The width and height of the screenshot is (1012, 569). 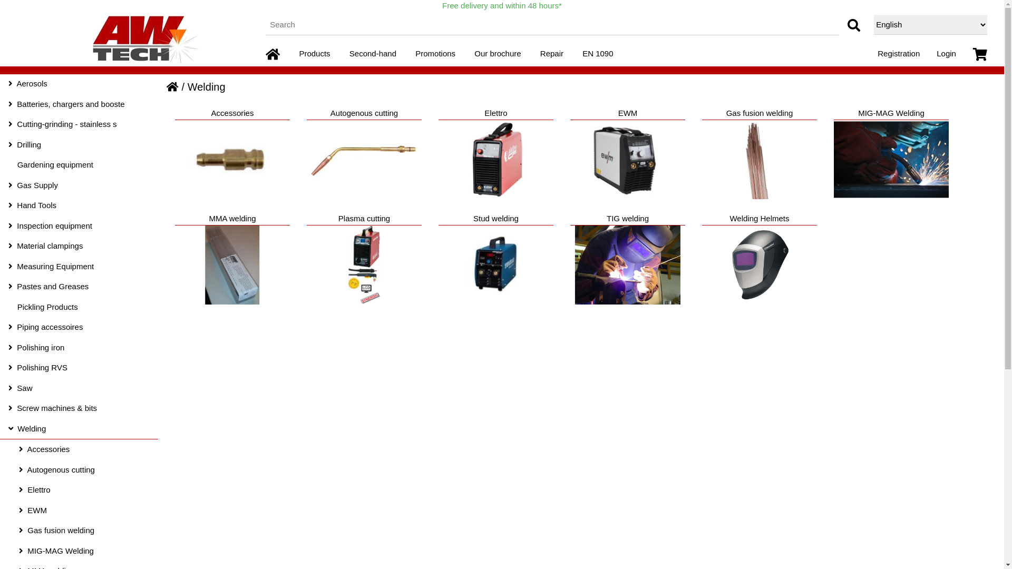 What do you see at coordinates (232, 156) in the screenshot?
I see `Accessories` at bounding box center [232, 156].